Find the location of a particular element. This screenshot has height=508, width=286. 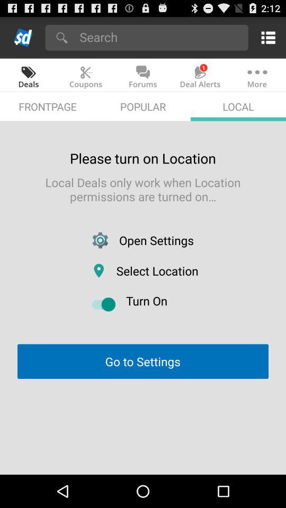

click detail option is located at coordinates (266, 37).